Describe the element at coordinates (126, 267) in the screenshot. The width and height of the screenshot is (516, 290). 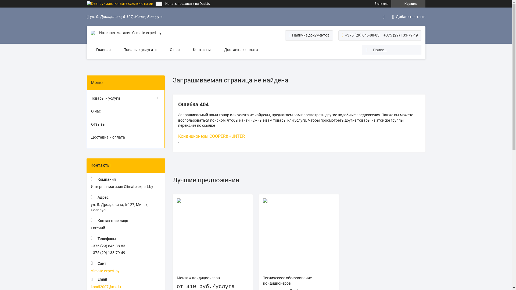
I see `climate-expert.by` at that location.